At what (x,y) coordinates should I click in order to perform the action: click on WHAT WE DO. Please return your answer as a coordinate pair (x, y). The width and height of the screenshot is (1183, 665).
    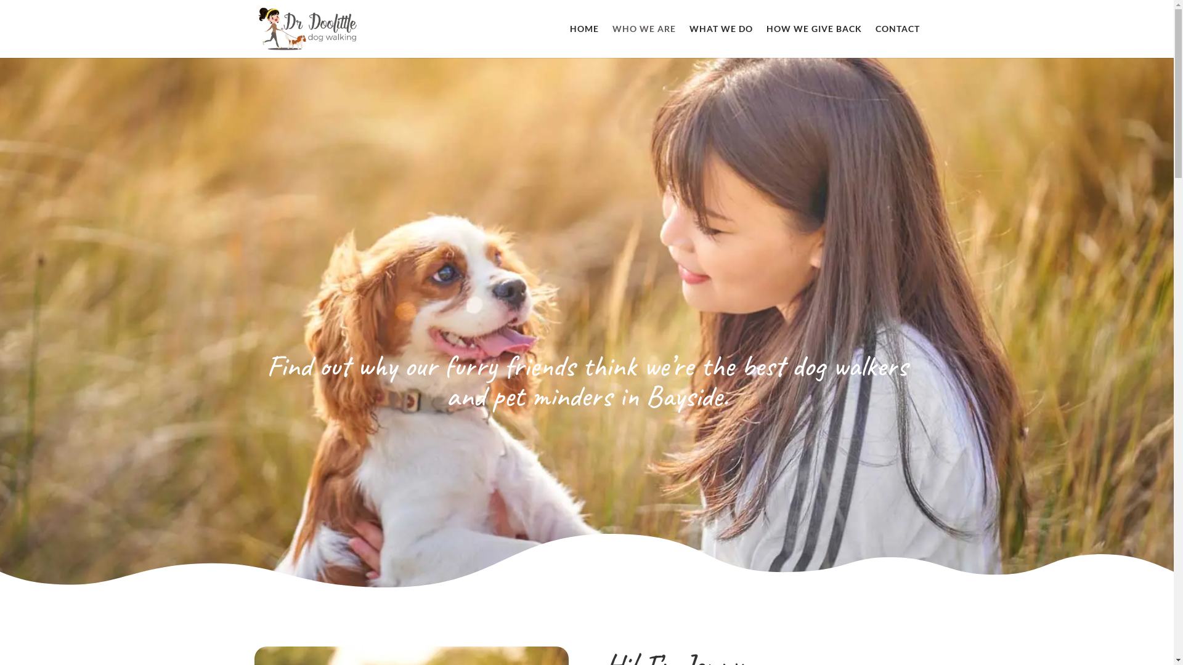
    Looking at the image, I should click on (721, 41).